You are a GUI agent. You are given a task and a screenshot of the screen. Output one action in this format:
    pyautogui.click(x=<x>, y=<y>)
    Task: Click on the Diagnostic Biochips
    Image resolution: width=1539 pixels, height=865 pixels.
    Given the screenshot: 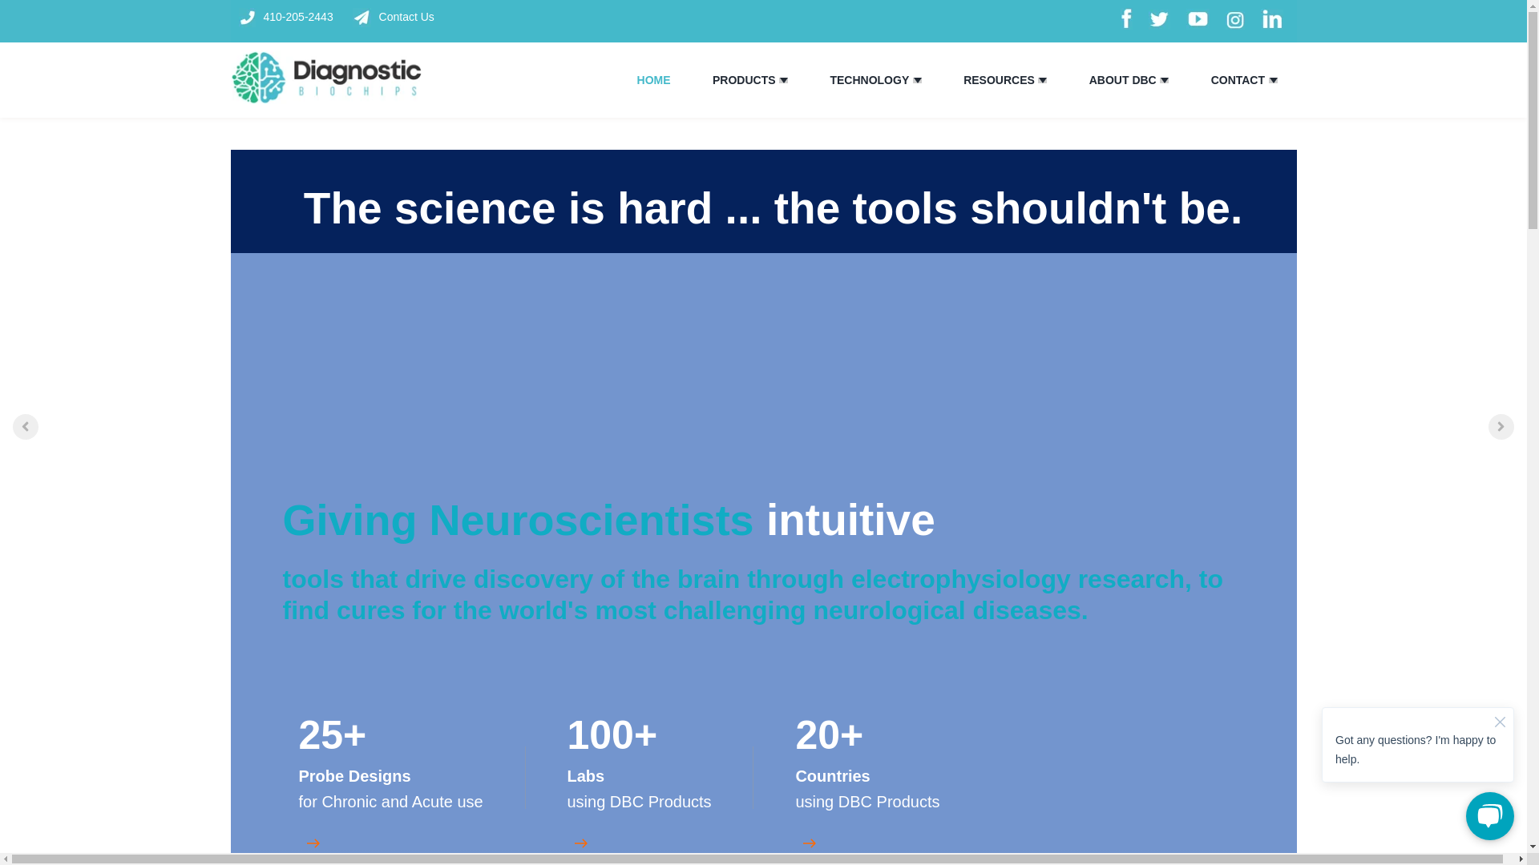 What is the action you would take?
    pyautogui.click(x=326, y=77)
    